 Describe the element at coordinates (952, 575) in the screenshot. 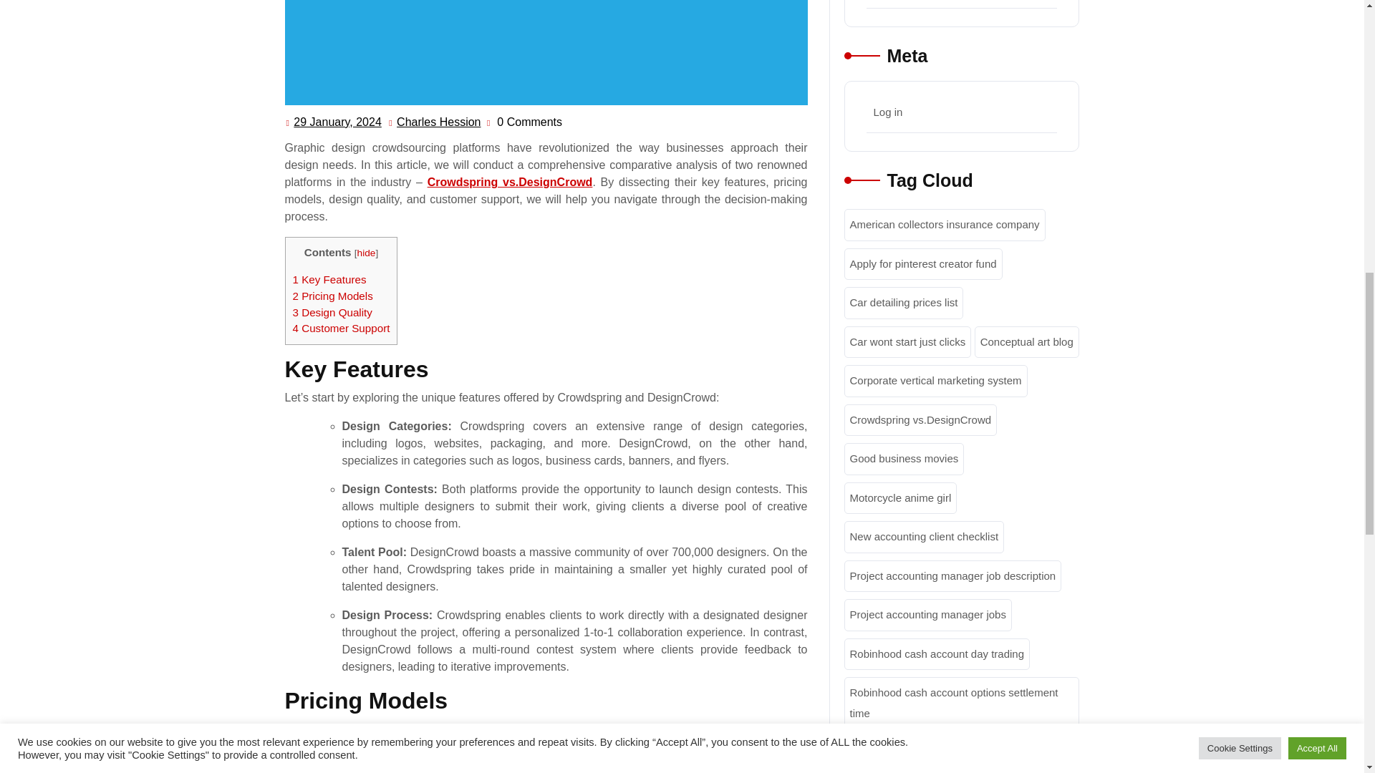

I see `Conceptual art blog` at that location.